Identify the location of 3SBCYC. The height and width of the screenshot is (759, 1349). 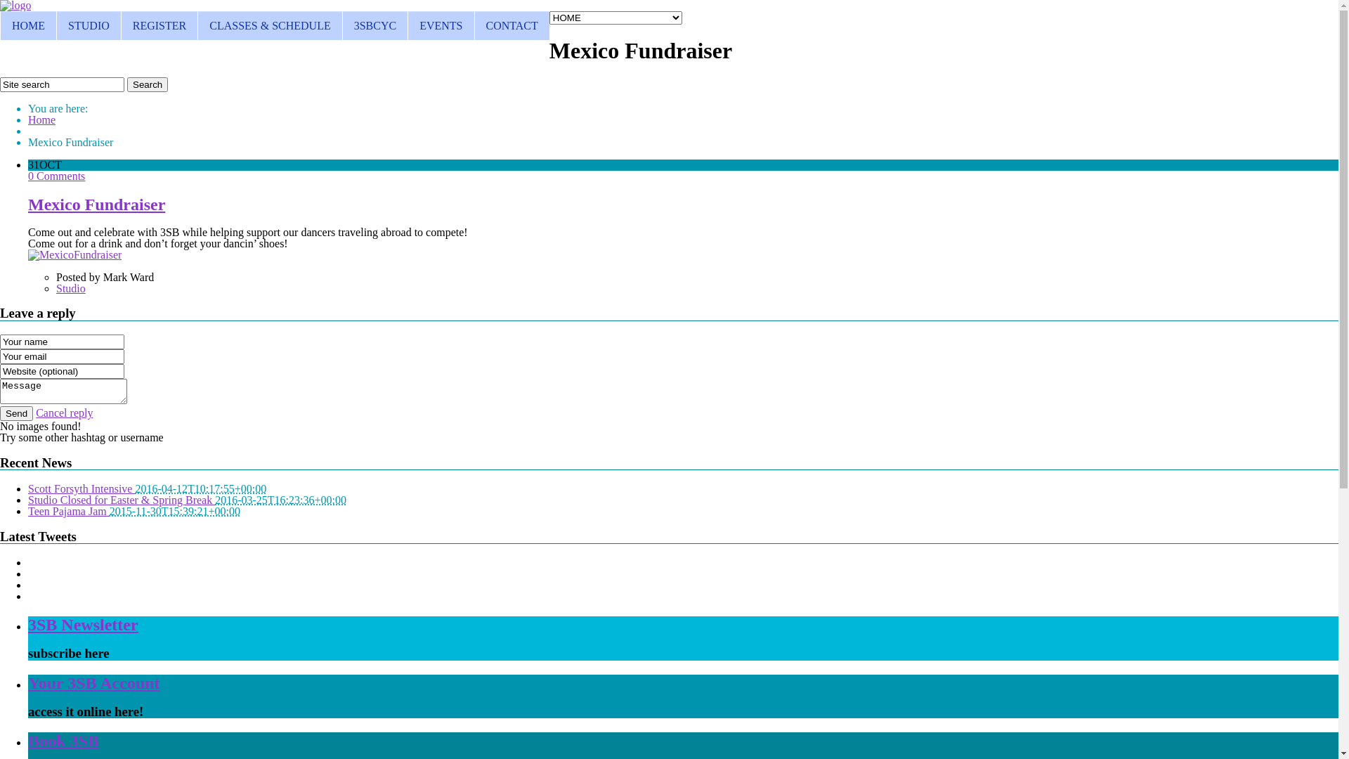
(375, 25).